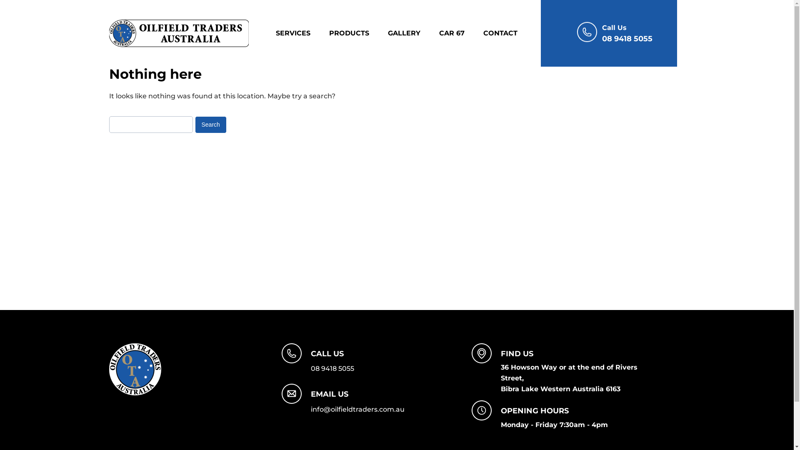 The width and height of the screenshot is (800, 450). Describe the element at coordinates (460, 33) in the screenshot. I see `CAR 67` at that location.